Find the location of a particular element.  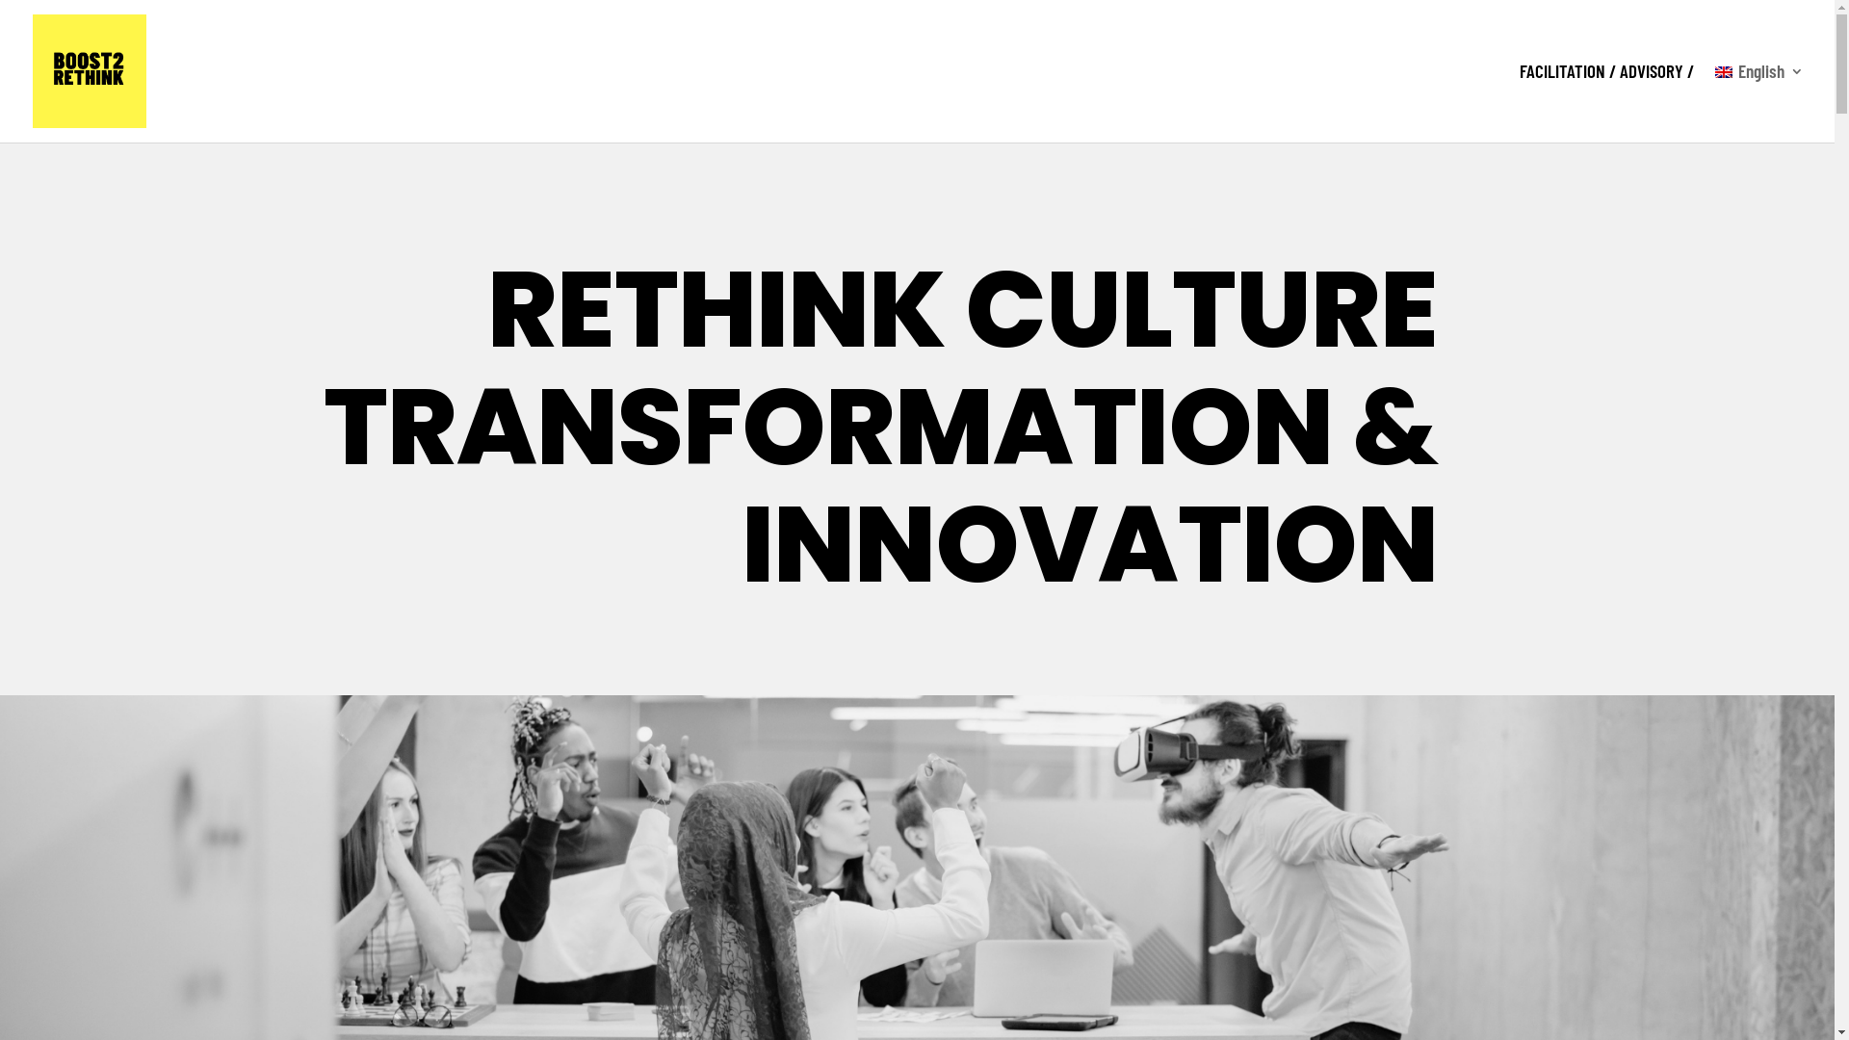

English is located at coordinates (1759, 104).